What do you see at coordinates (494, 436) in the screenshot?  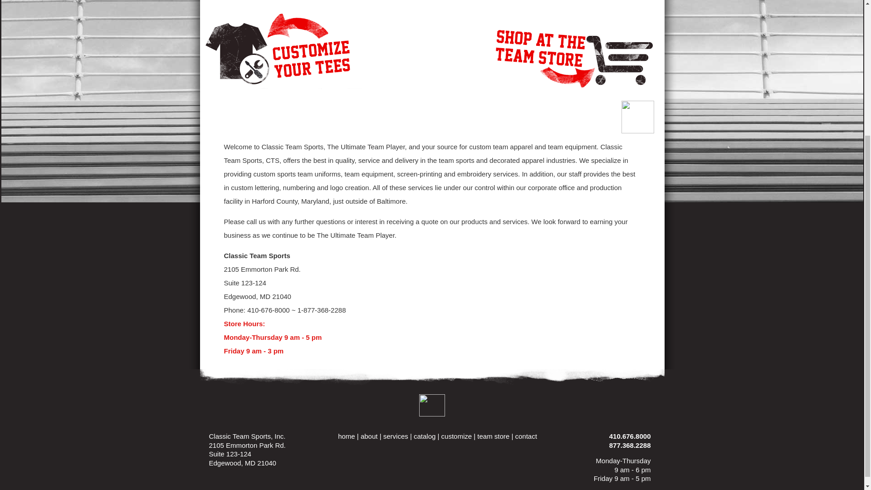 I see `team store` at bounding box center [494, 436].